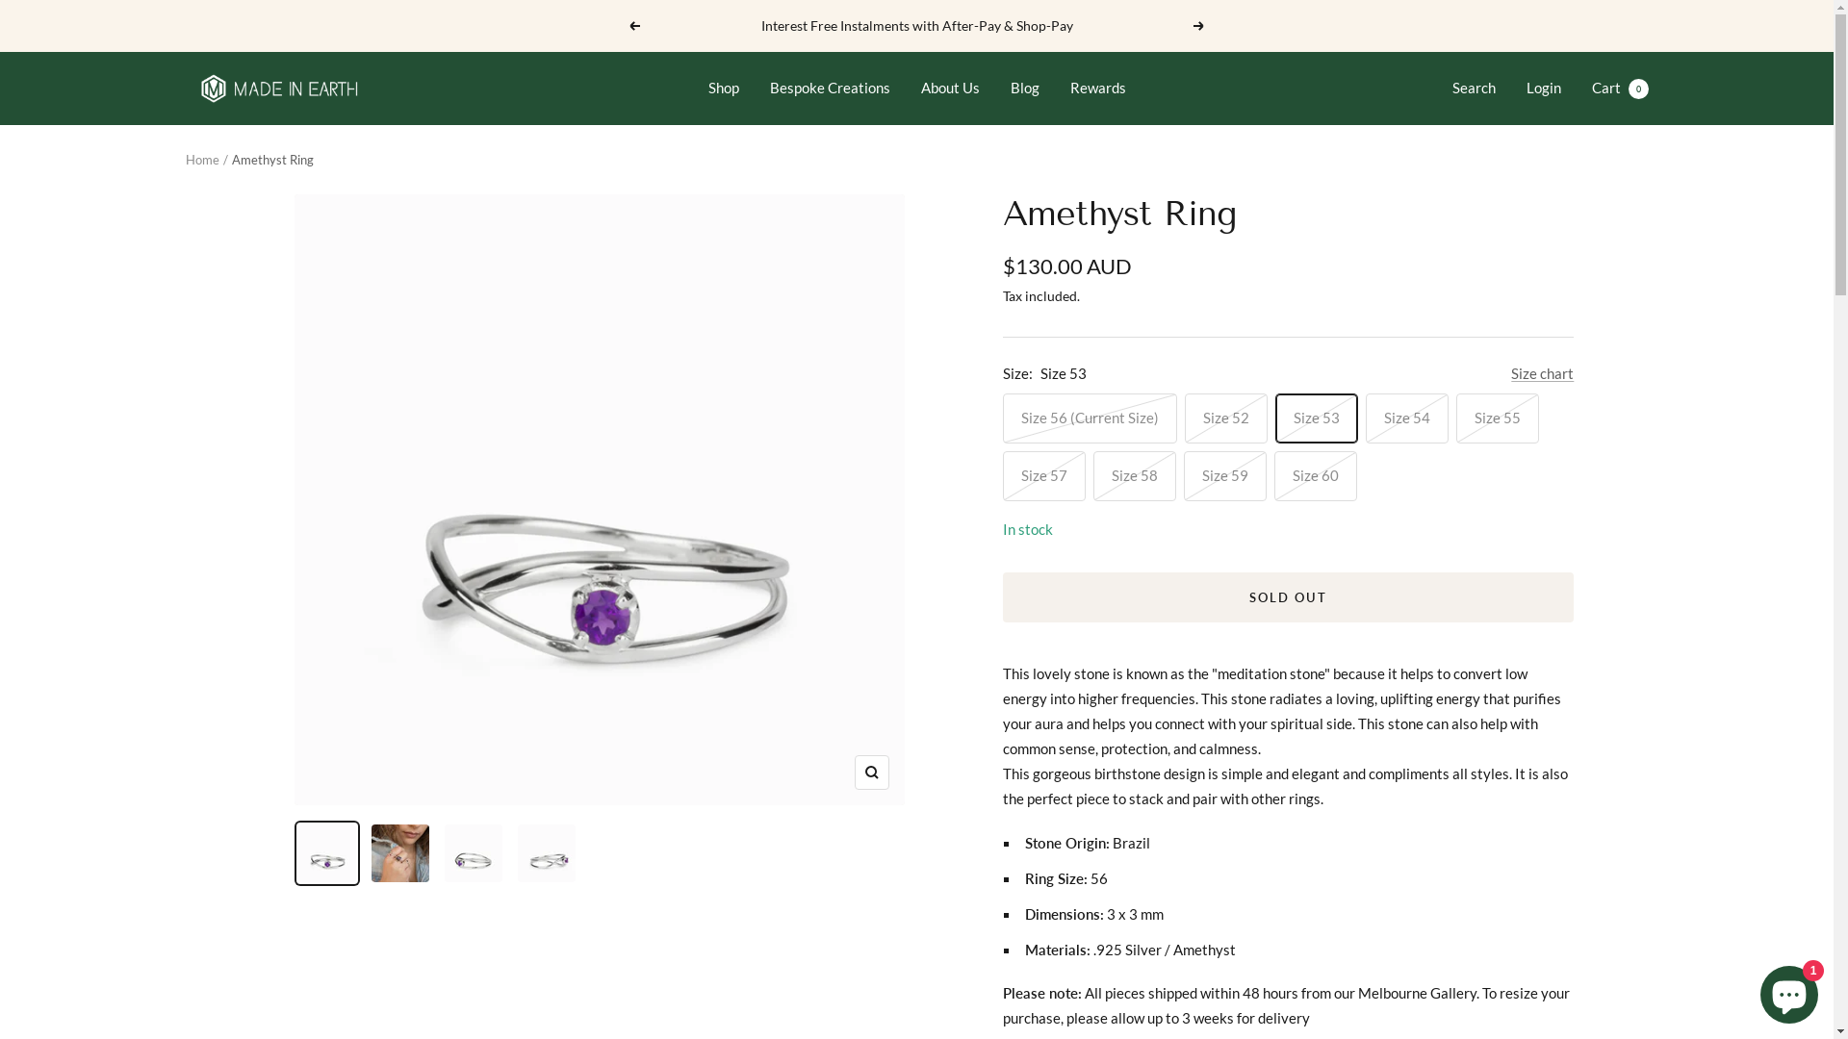 This screenshot has width=1848, height=1039. Describe the element at coordinates (872, 773) in the screenshot. I see `Zoom` at that location.